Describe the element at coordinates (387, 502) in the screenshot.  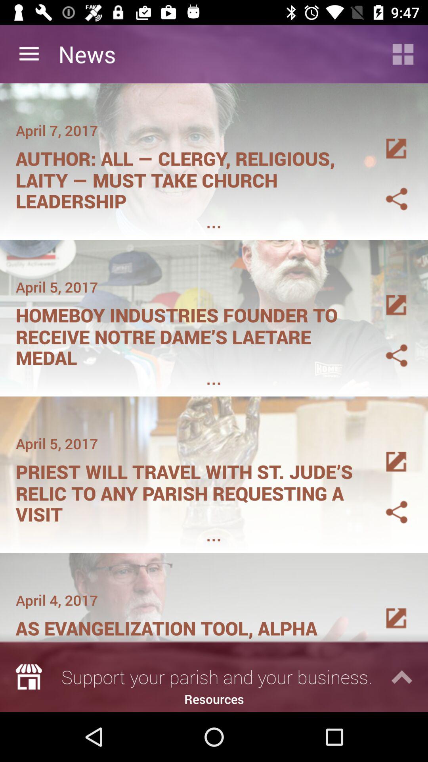
I see `share the article` at that location.